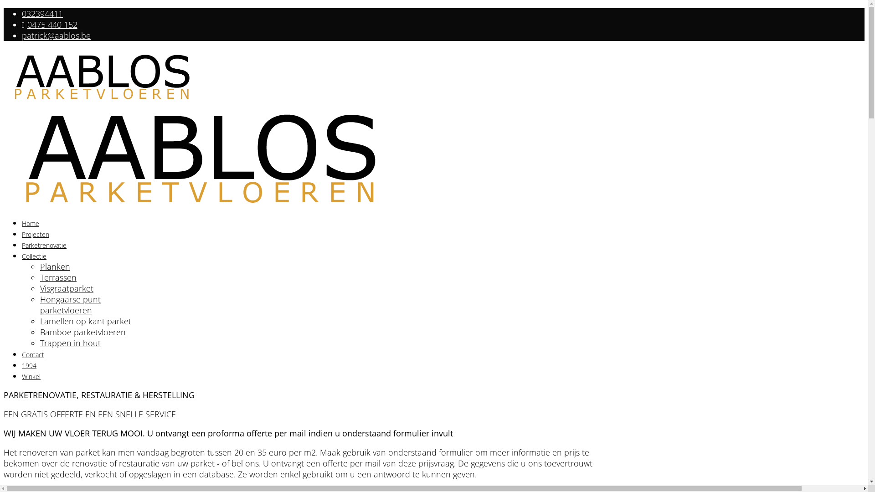  Describe the element at coordinates (31, 376) in the screenshot. I see `Winkel` at that location.